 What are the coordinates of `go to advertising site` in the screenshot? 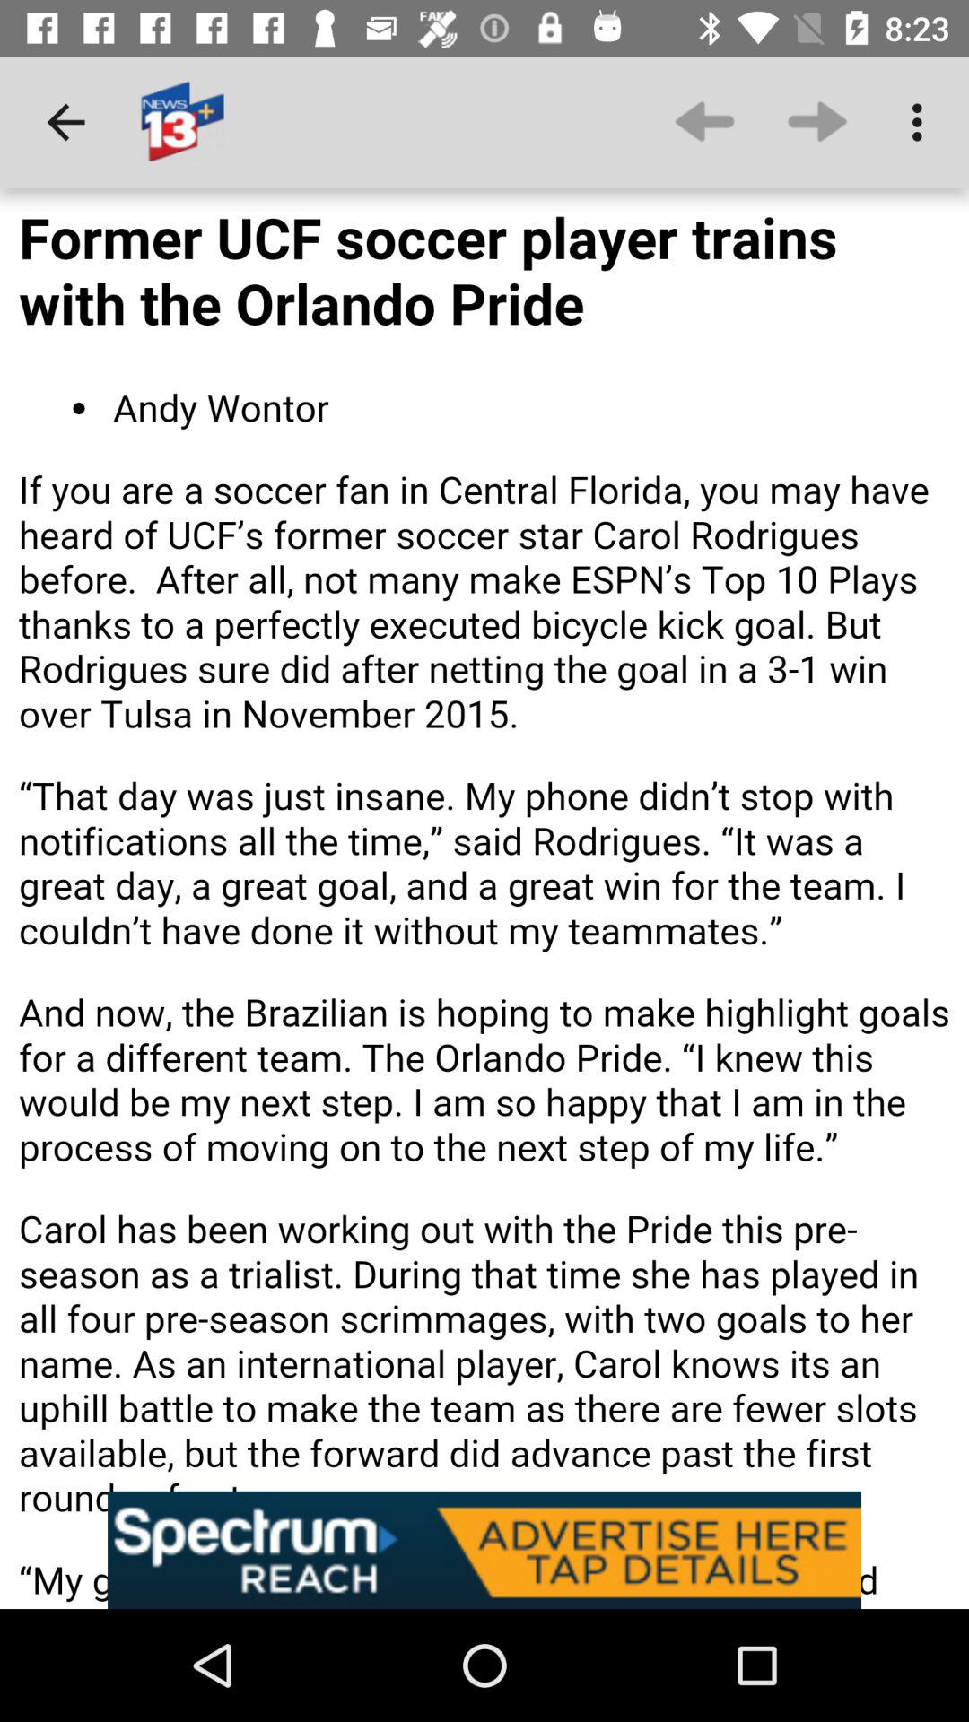 It's located at (484, 1550).